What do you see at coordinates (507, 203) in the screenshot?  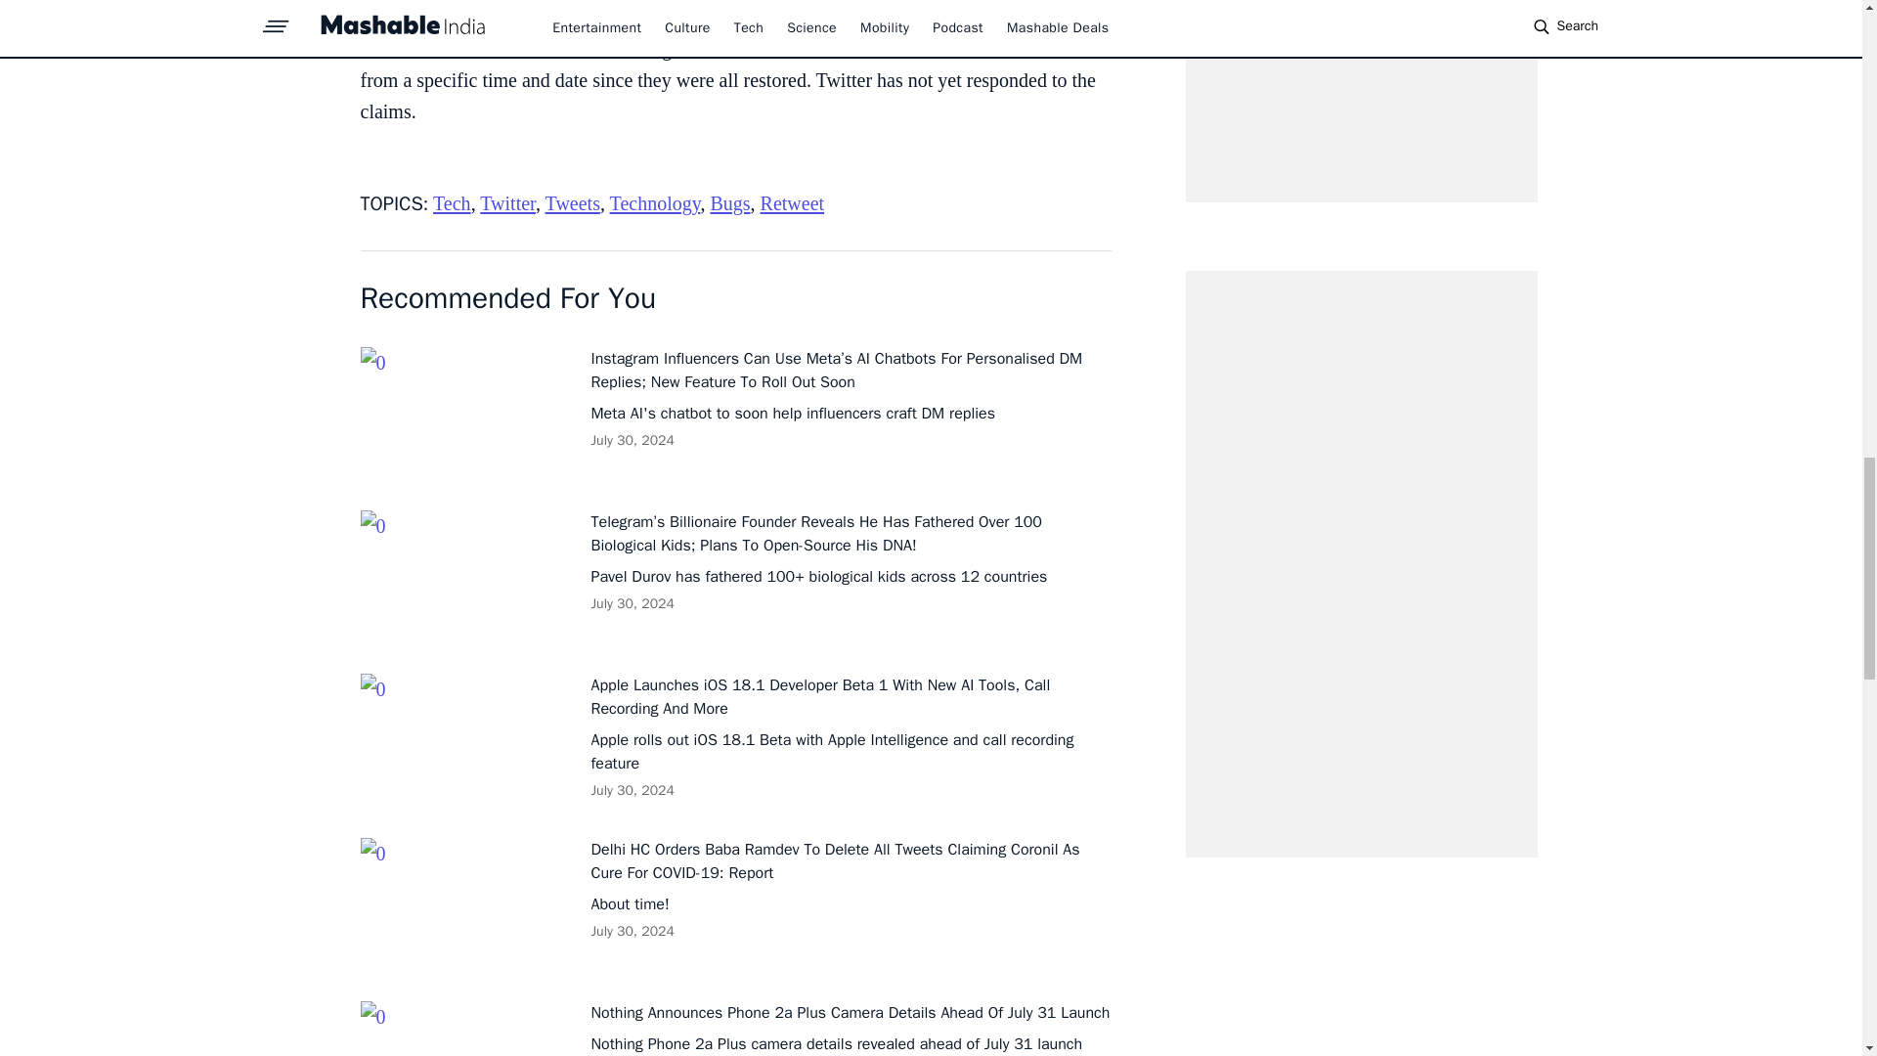 I see `Twitter` at bounding box center [507, 203].